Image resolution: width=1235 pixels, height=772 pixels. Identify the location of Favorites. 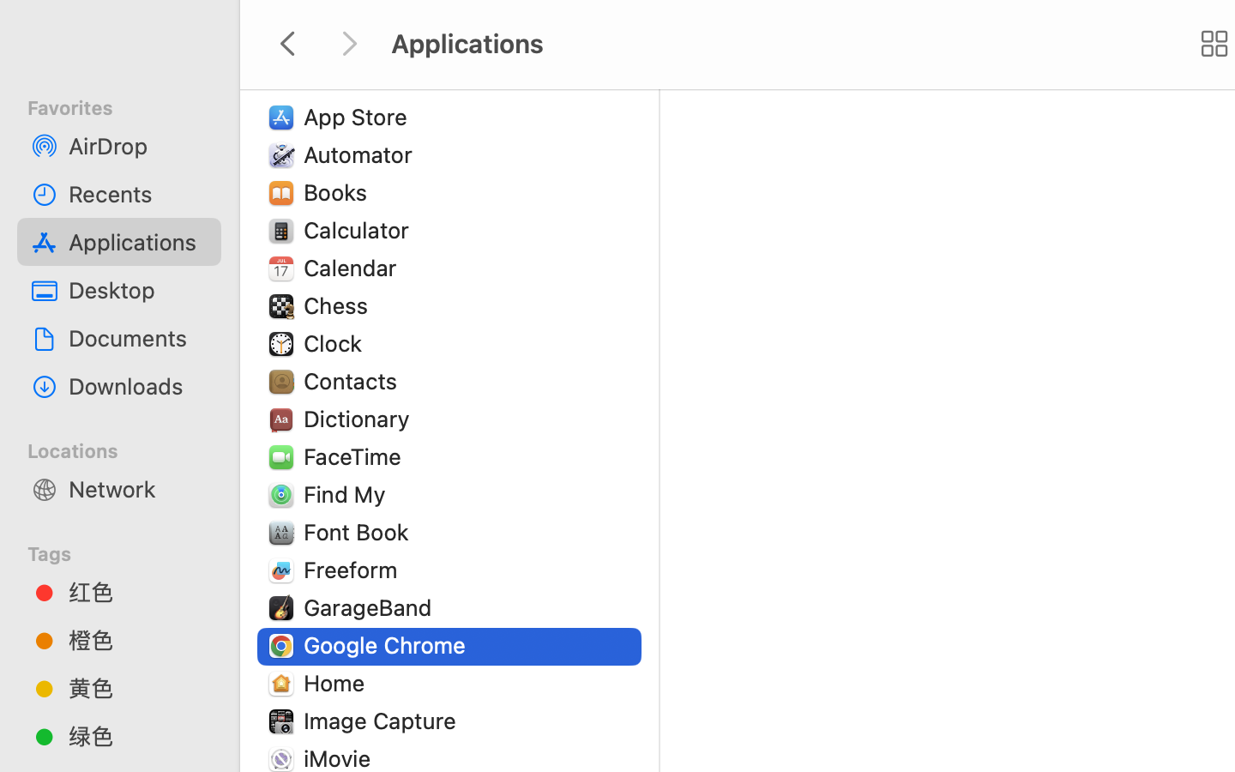
(130, 106).